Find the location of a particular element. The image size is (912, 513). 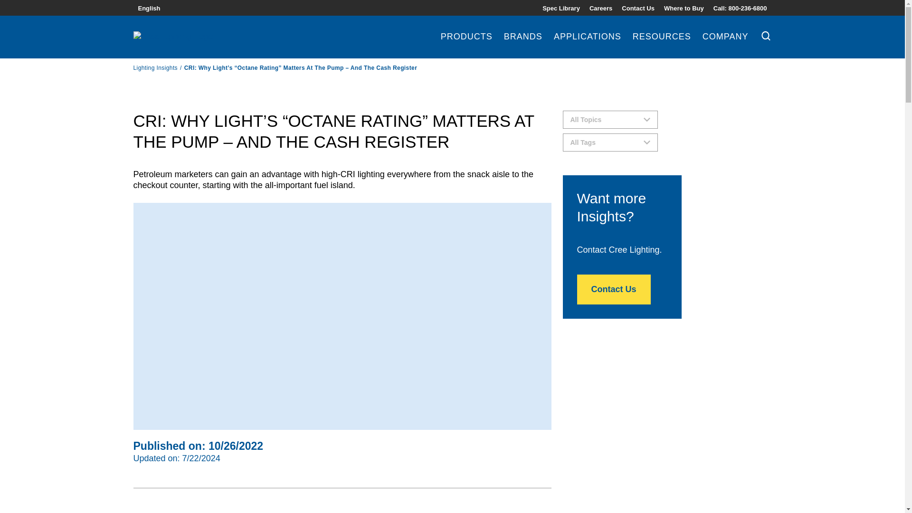

Spec Library is located at coordinates (561, 8).